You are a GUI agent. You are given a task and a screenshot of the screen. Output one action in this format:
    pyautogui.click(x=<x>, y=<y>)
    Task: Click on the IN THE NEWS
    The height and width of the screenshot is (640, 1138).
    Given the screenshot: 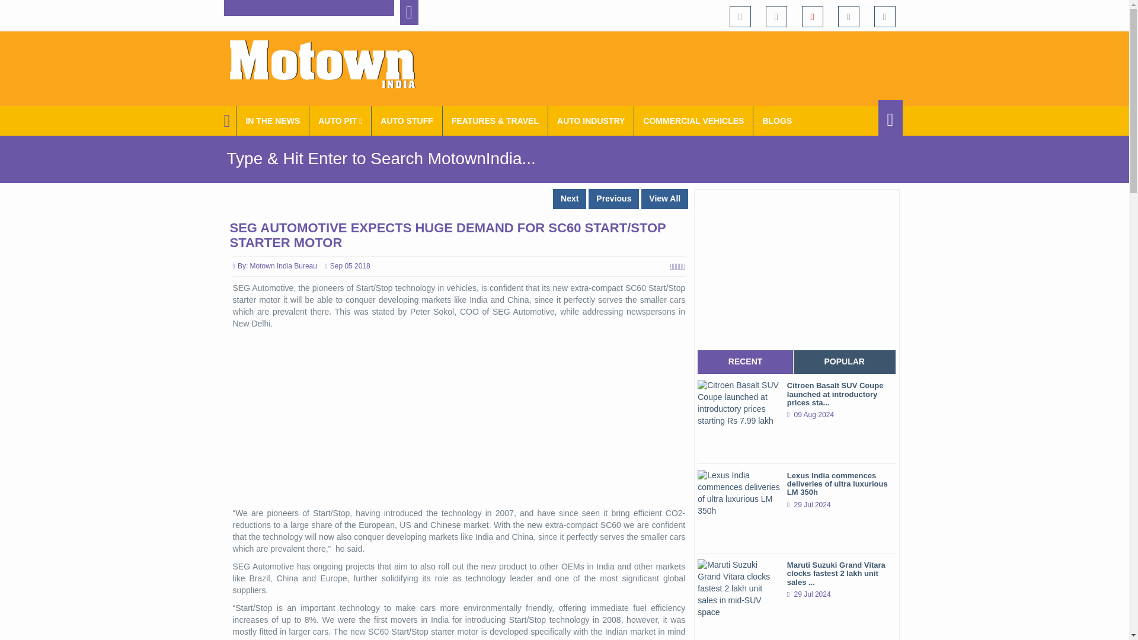 What is the action you would take?
    pyautogui.click(x=273, y=121)
    